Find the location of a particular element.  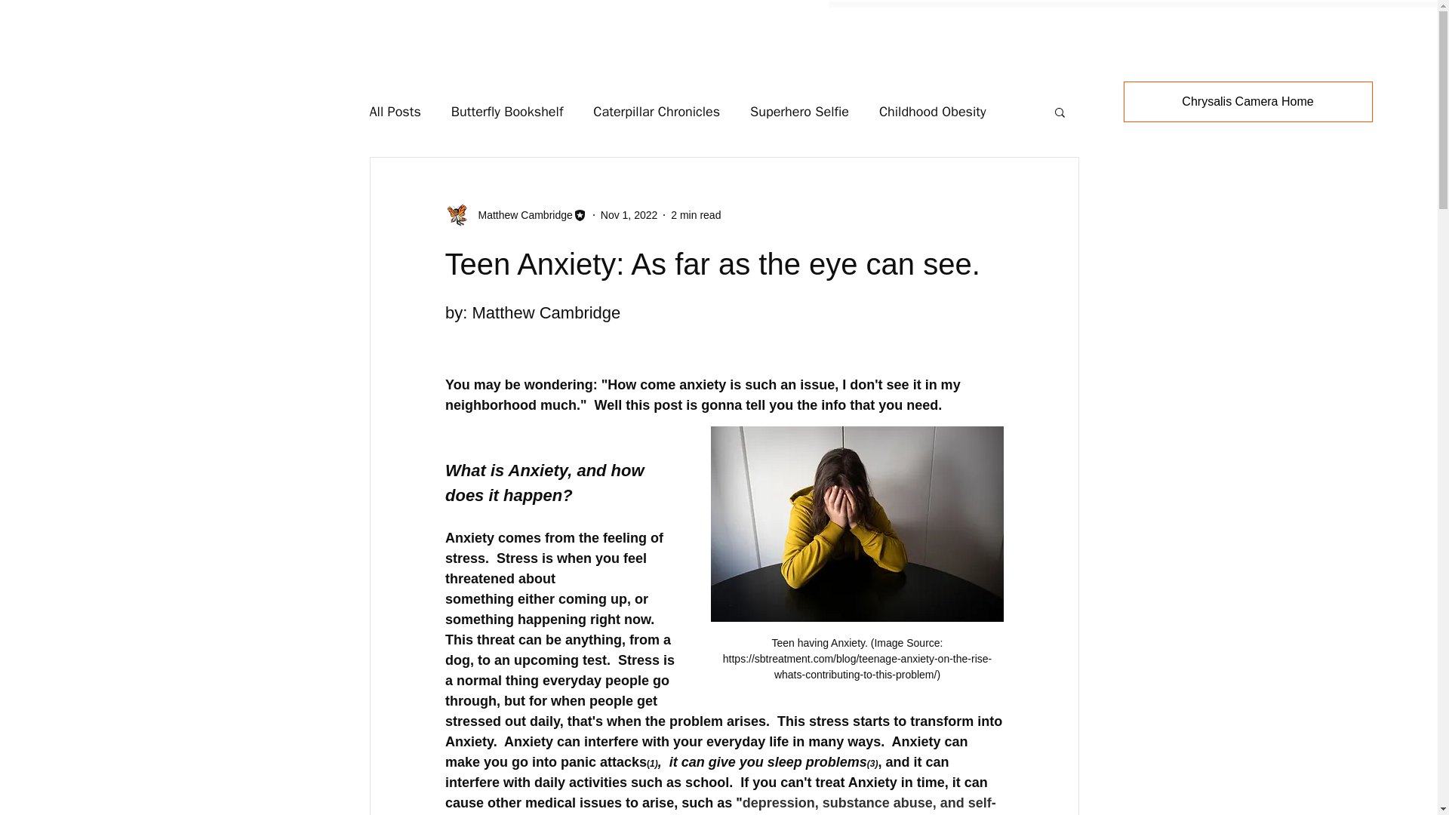

Superhero Selfie is located at coordinates (800, 112).